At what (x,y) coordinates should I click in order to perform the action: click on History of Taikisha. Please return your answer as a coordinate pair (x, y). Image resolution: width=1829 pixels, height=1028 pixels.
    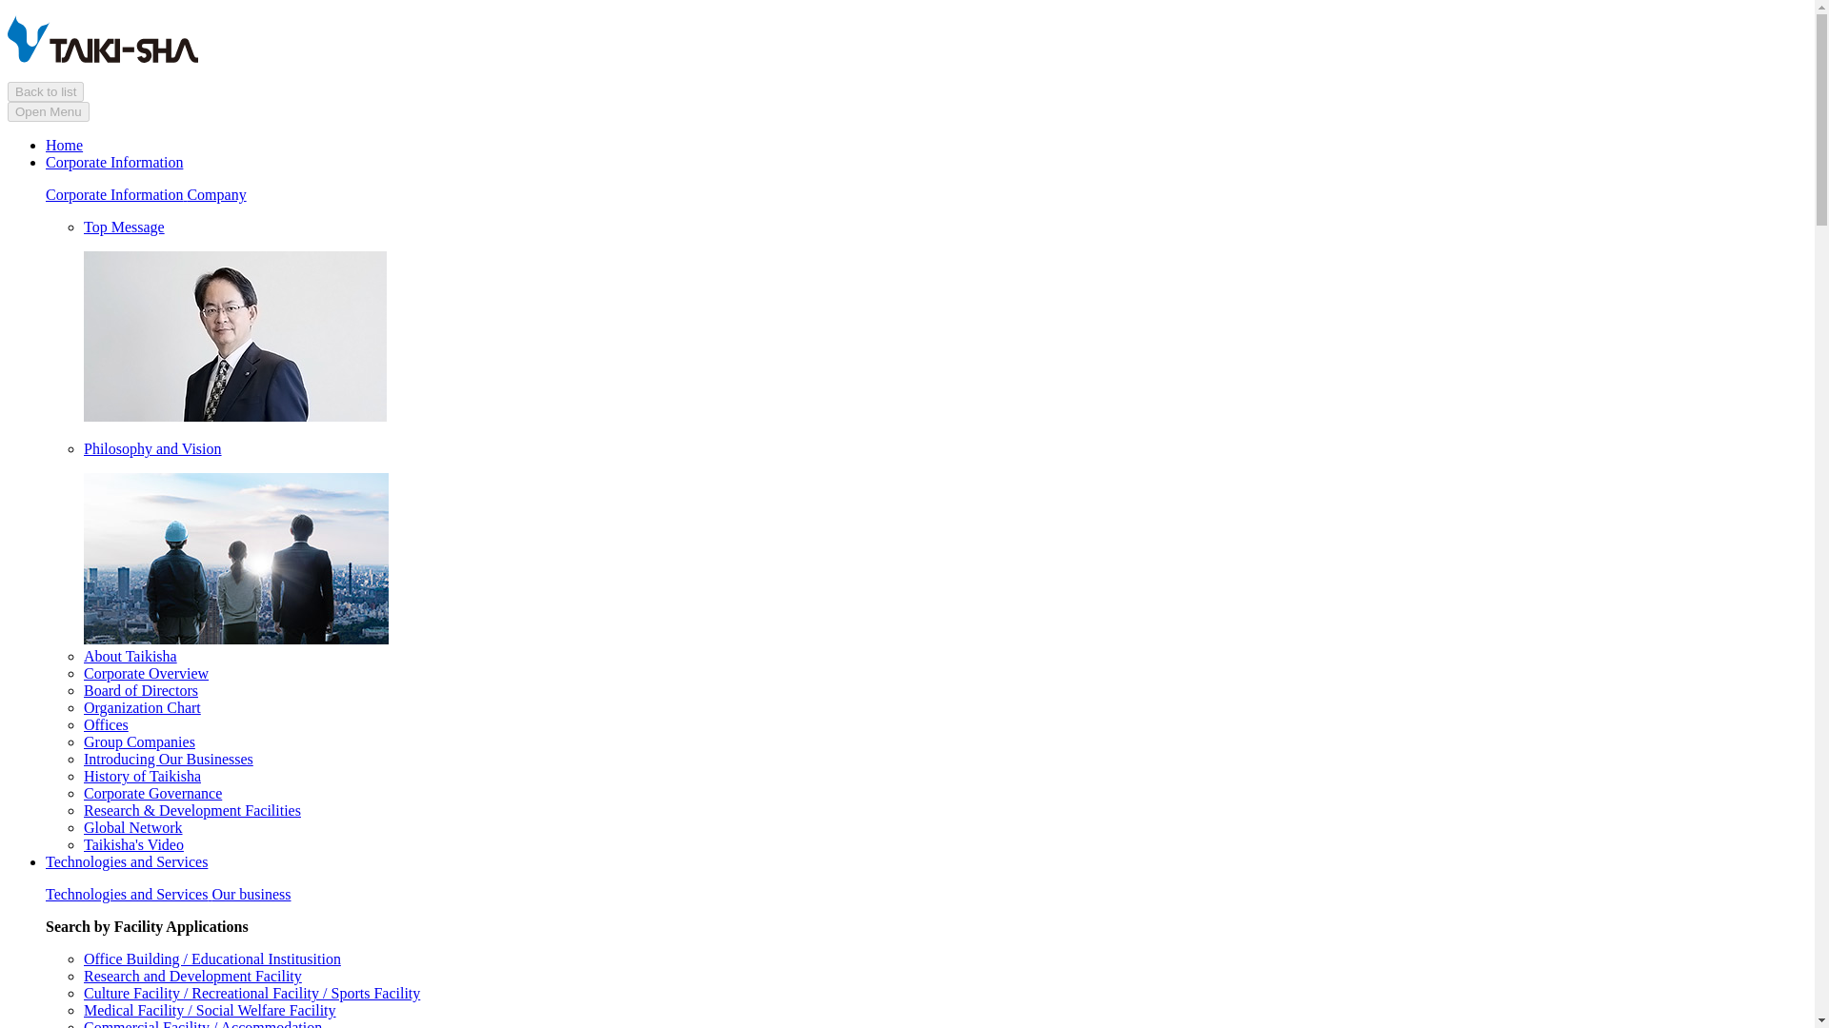
    Looking at the image, I should click on (143, 776).